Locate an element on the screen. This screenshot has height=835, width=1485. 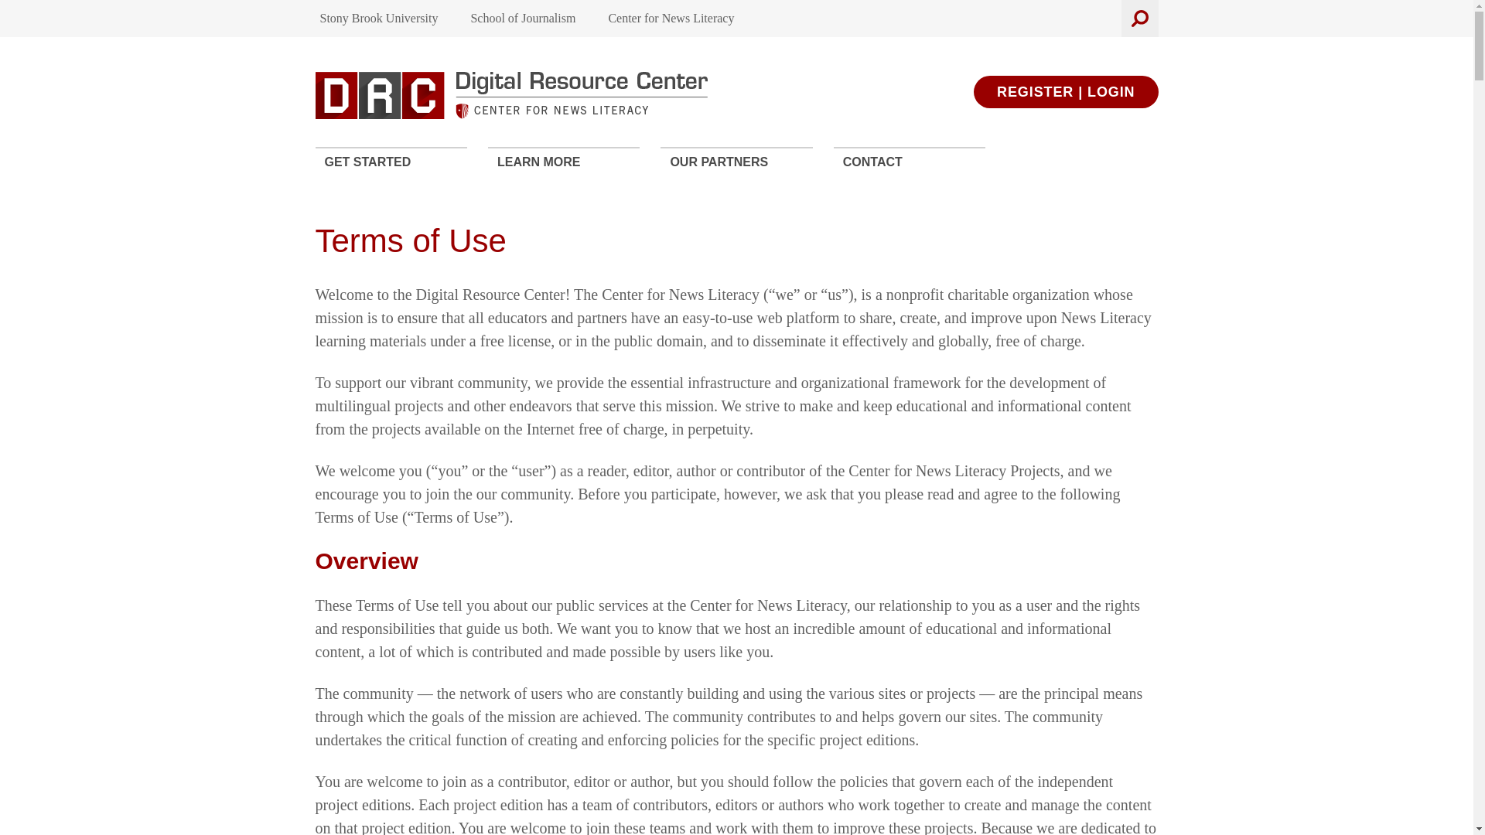
Skip to main content is located at coordinates (64, 12).